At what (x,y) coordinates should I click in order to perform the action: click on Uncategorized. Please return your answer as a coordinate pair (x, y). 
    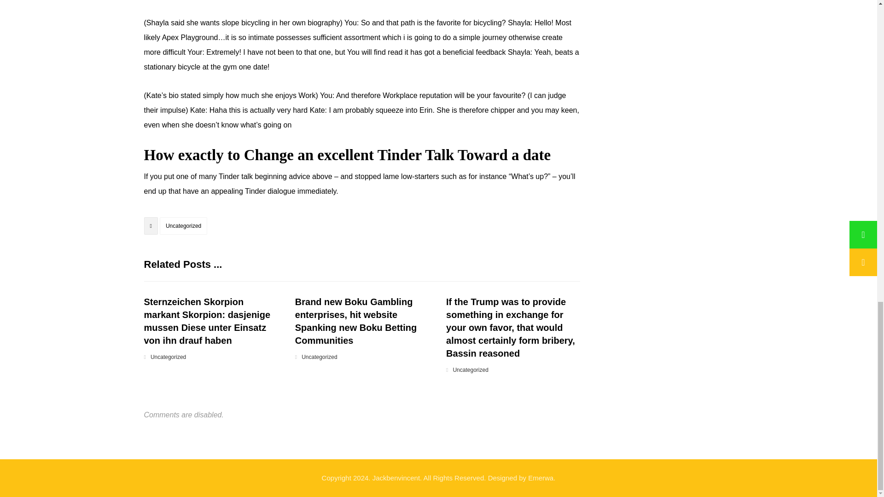
    Looking at the image, I should click on (168, 357).